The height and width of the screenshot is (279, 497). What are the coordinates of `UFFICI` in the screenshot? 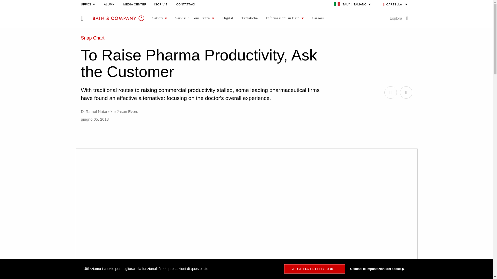 It's located at (88, 4).